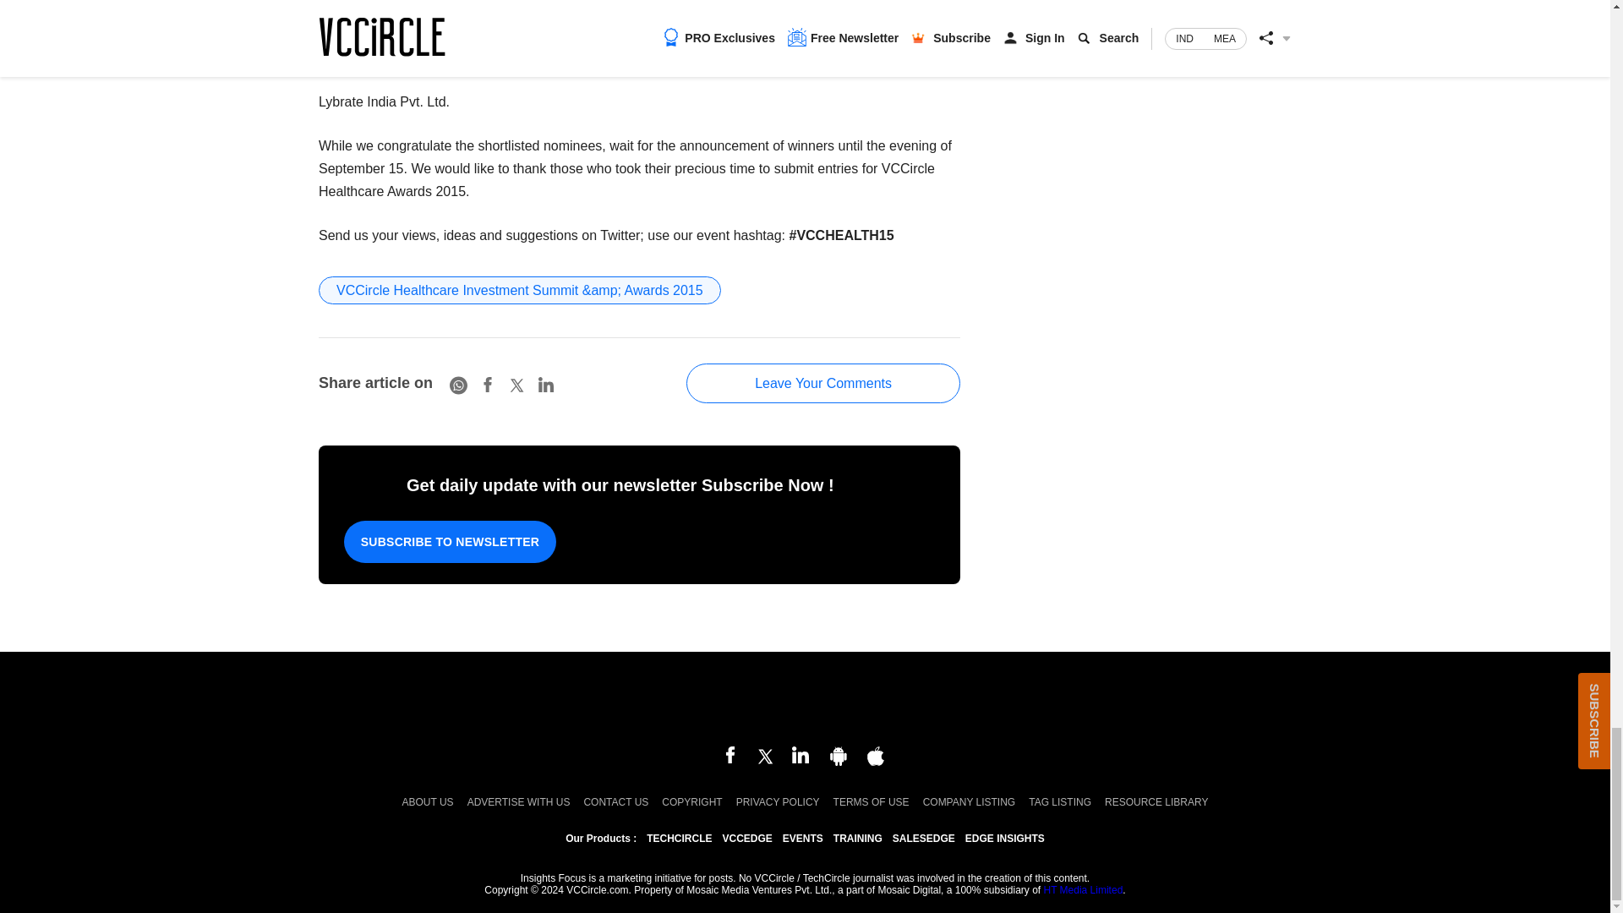  Describe the element at coordinates (805, 700) in the screenshot. I see `Mosaic Digital` at that location.